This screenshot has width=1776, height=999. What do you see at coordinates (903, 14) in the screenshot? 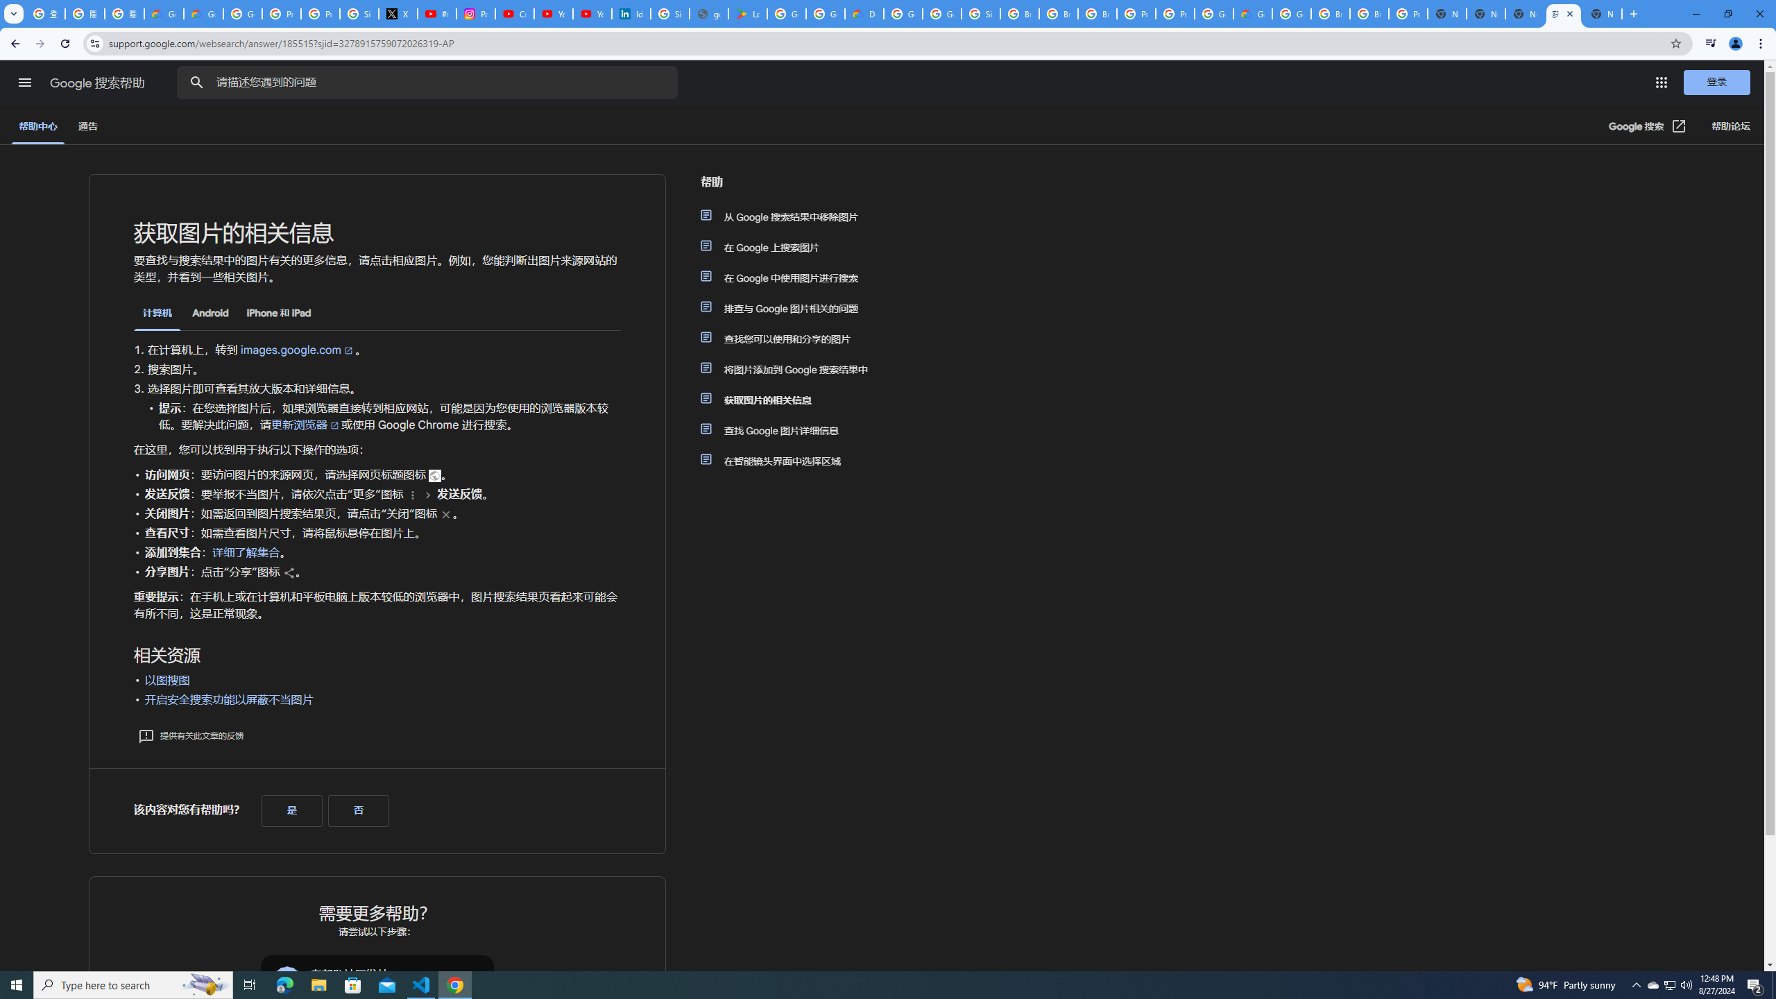
I see `Google Cloud Platform` at bounding box center [903, 14].